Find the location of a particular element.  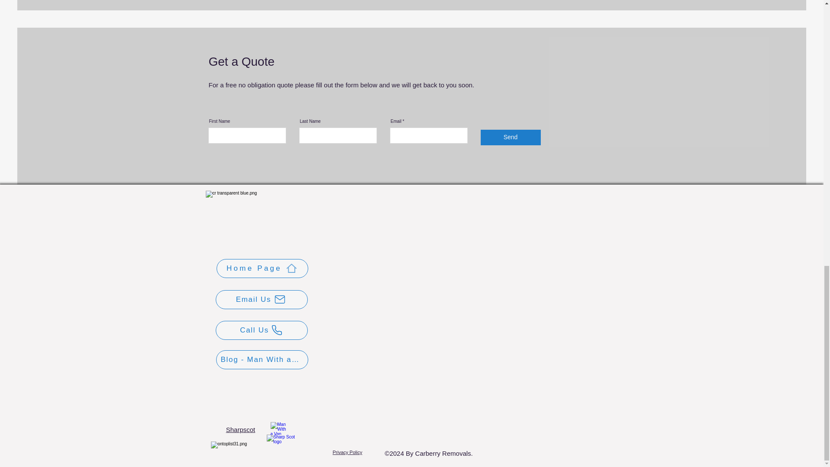

nextdoor-logo-png-png-high-resolution-do is located at coordinates (278, 428).